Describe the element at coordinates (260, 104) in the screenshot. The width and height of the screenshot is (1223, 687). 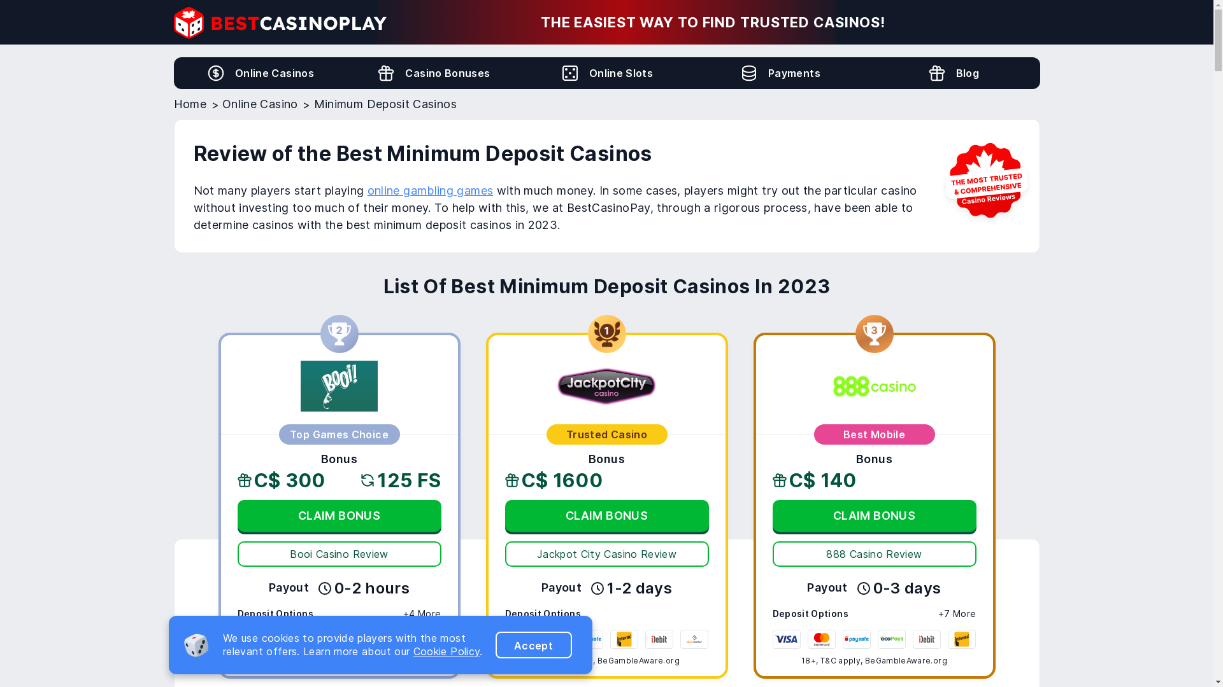
I see `Online Casino` at that location.